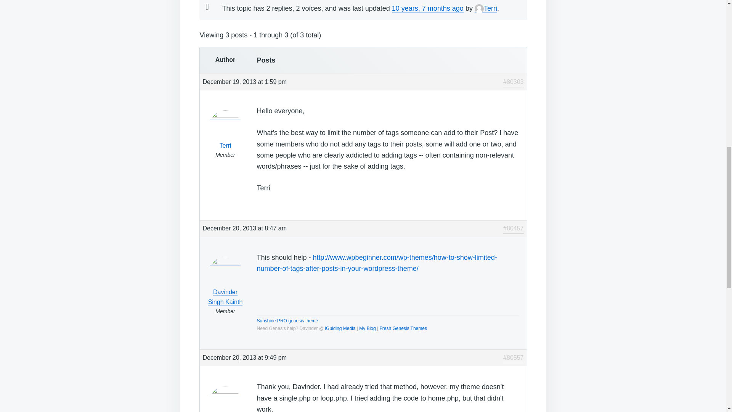  I want to click on iGuiding Media, so click(340, 328).